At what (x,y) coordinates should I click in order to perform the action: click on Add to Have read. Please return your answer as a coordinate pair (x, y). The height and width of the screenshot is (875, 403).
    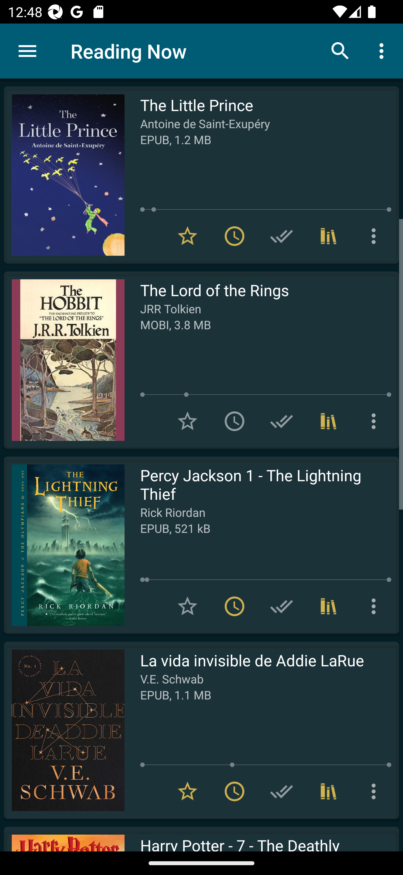
    Looking at the image, I should click on (282, 421).